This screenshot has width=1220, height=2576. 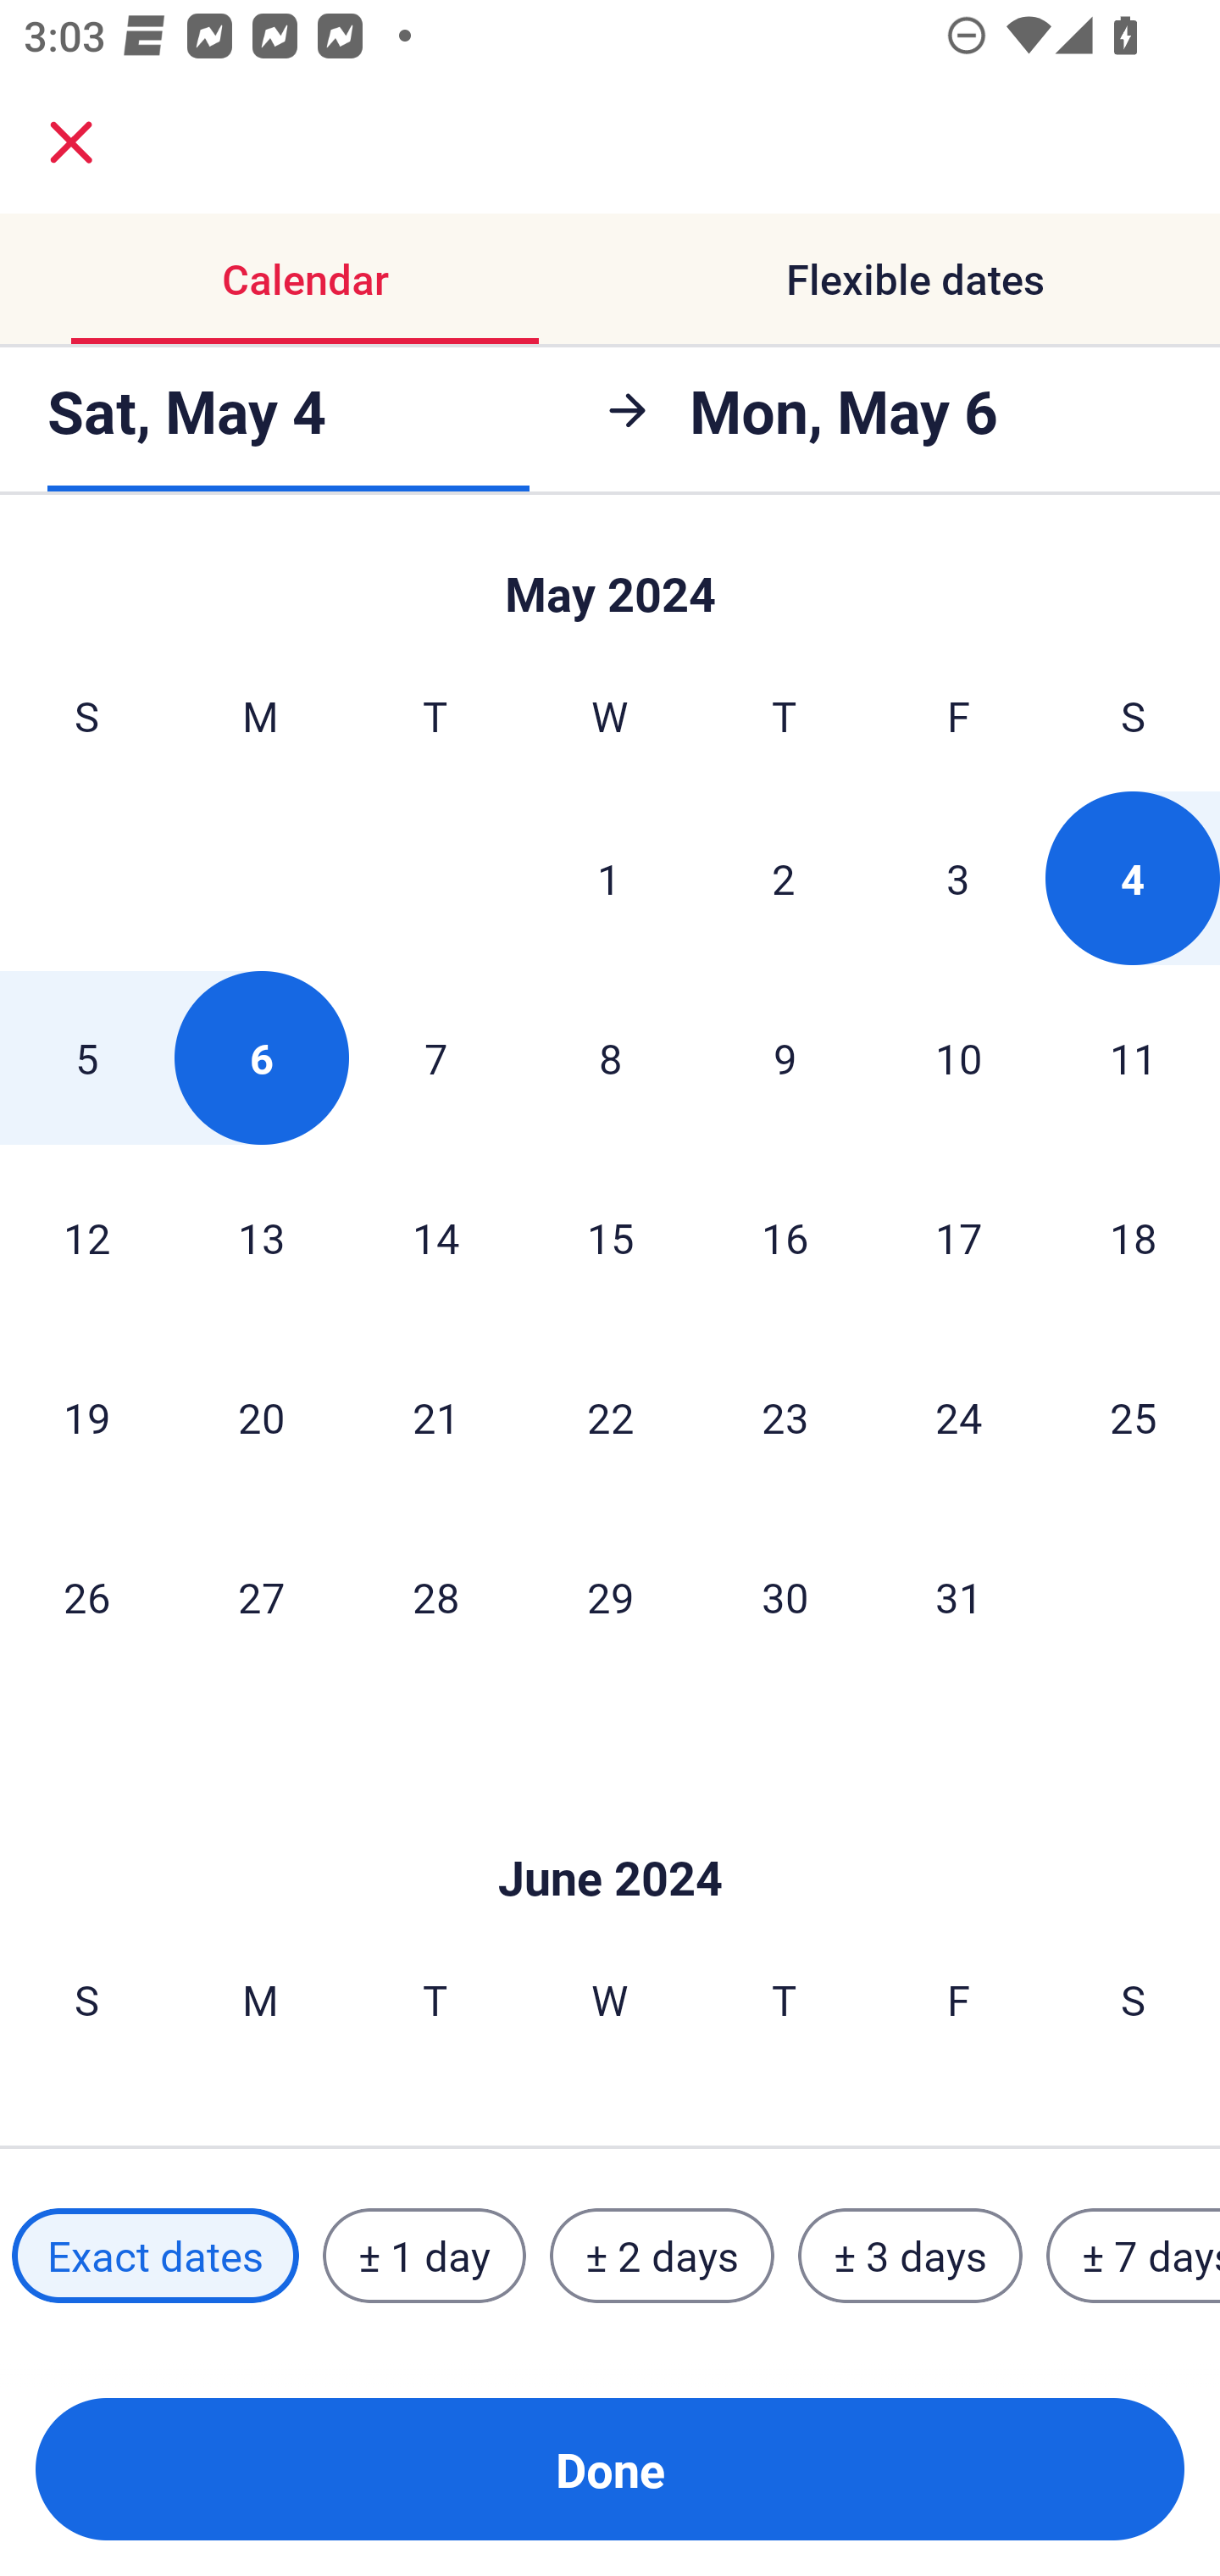 I want to click on 16 Thursday, May 16, 2024, so click(x=785, y=1237).